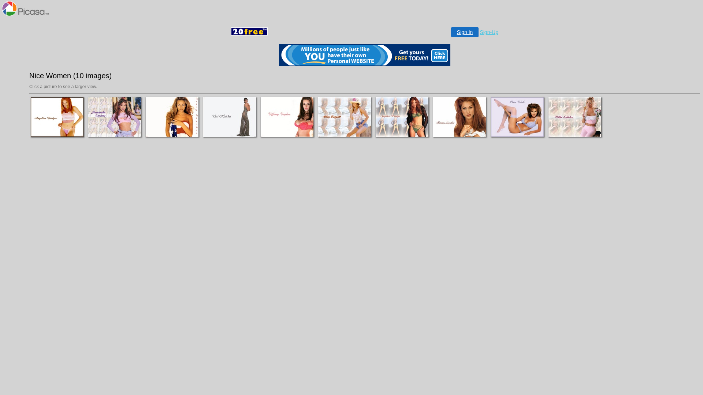 The image size is (703, 395). I want to click on sensual_women__r_.jpg, so click(230, 117).